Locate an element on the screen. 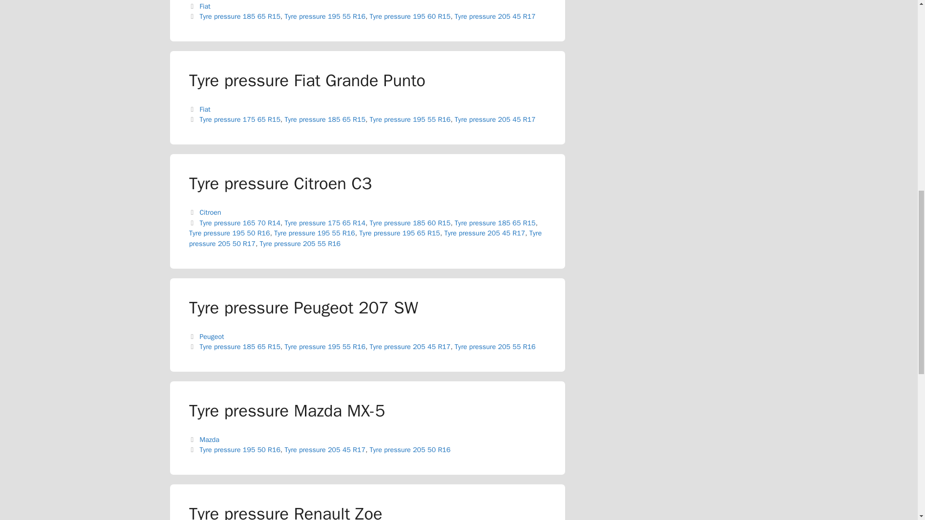  Tyre pressure 195 55 R16 is located at coordinates (325, 16).